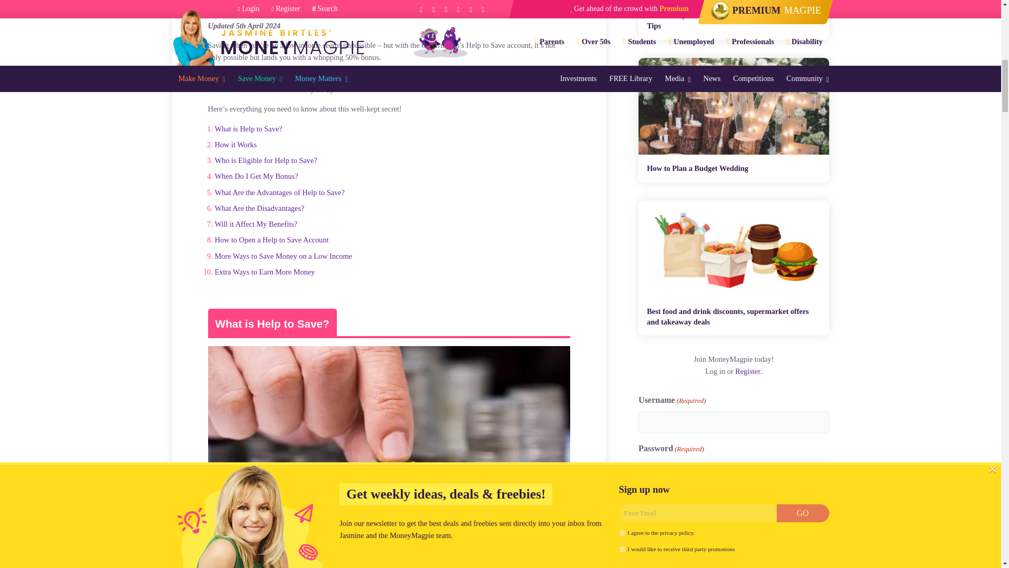 This screenshot has width=1009, height=568. What do you see at coordinates (642, 496) in the screenshot?
I see `1` at bounding box center [642, 496].